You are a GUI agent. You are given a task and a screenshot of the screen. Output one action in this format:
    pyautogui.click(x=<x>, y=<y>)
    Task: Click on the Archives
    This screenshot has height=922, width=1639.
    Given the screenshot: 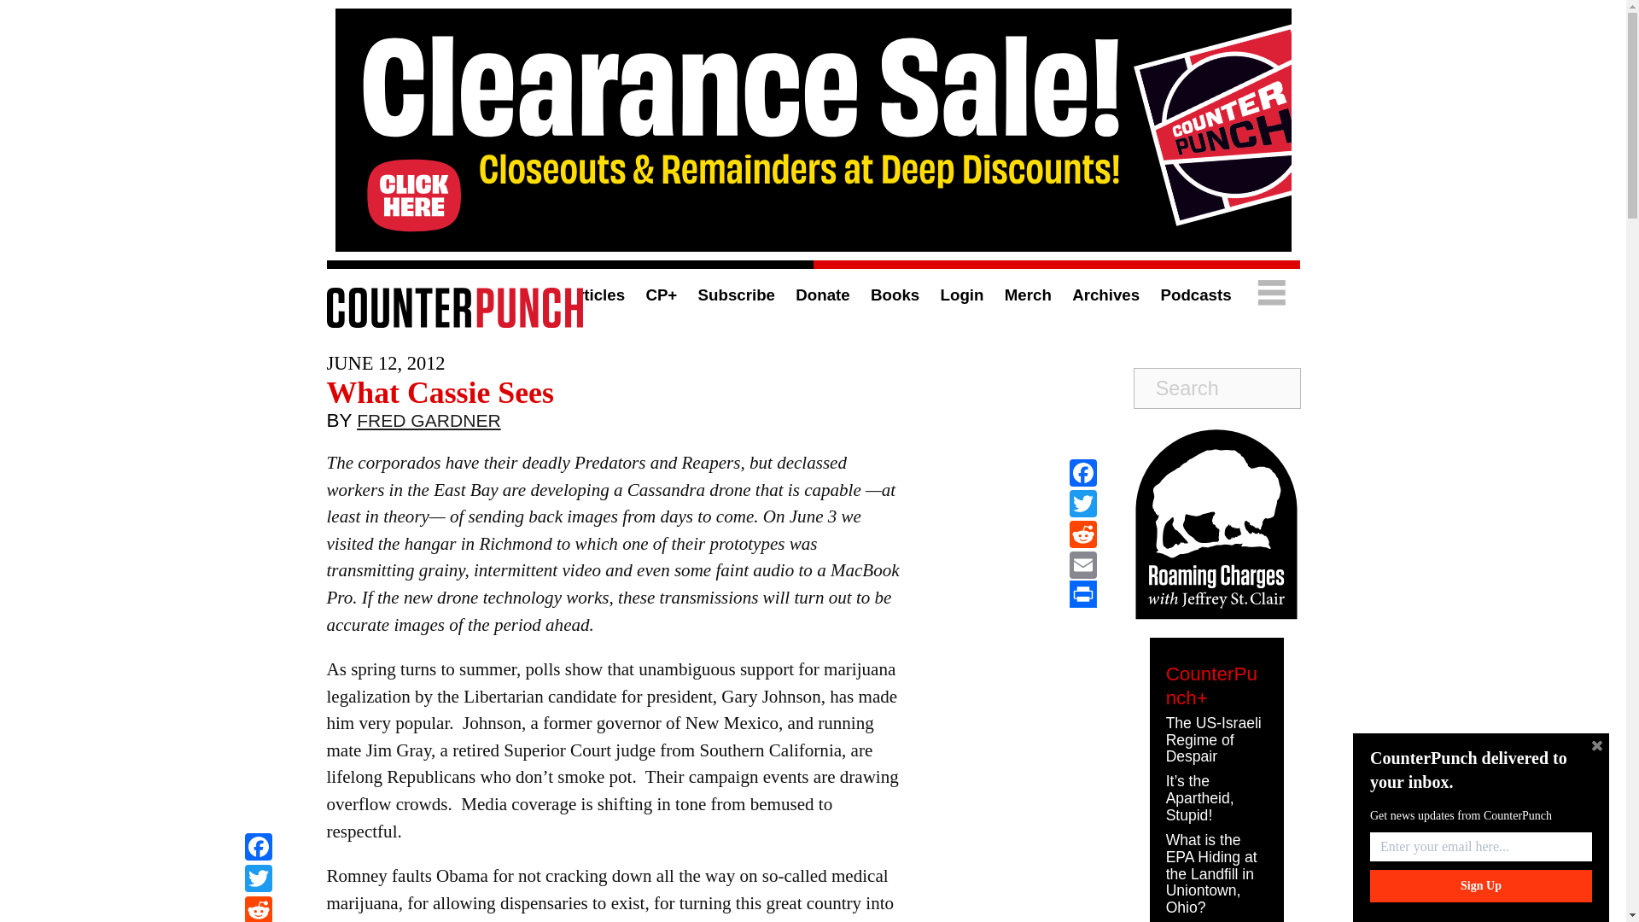 What is the action you would take?
    pyautogui.click(x=1105, y=295)
    